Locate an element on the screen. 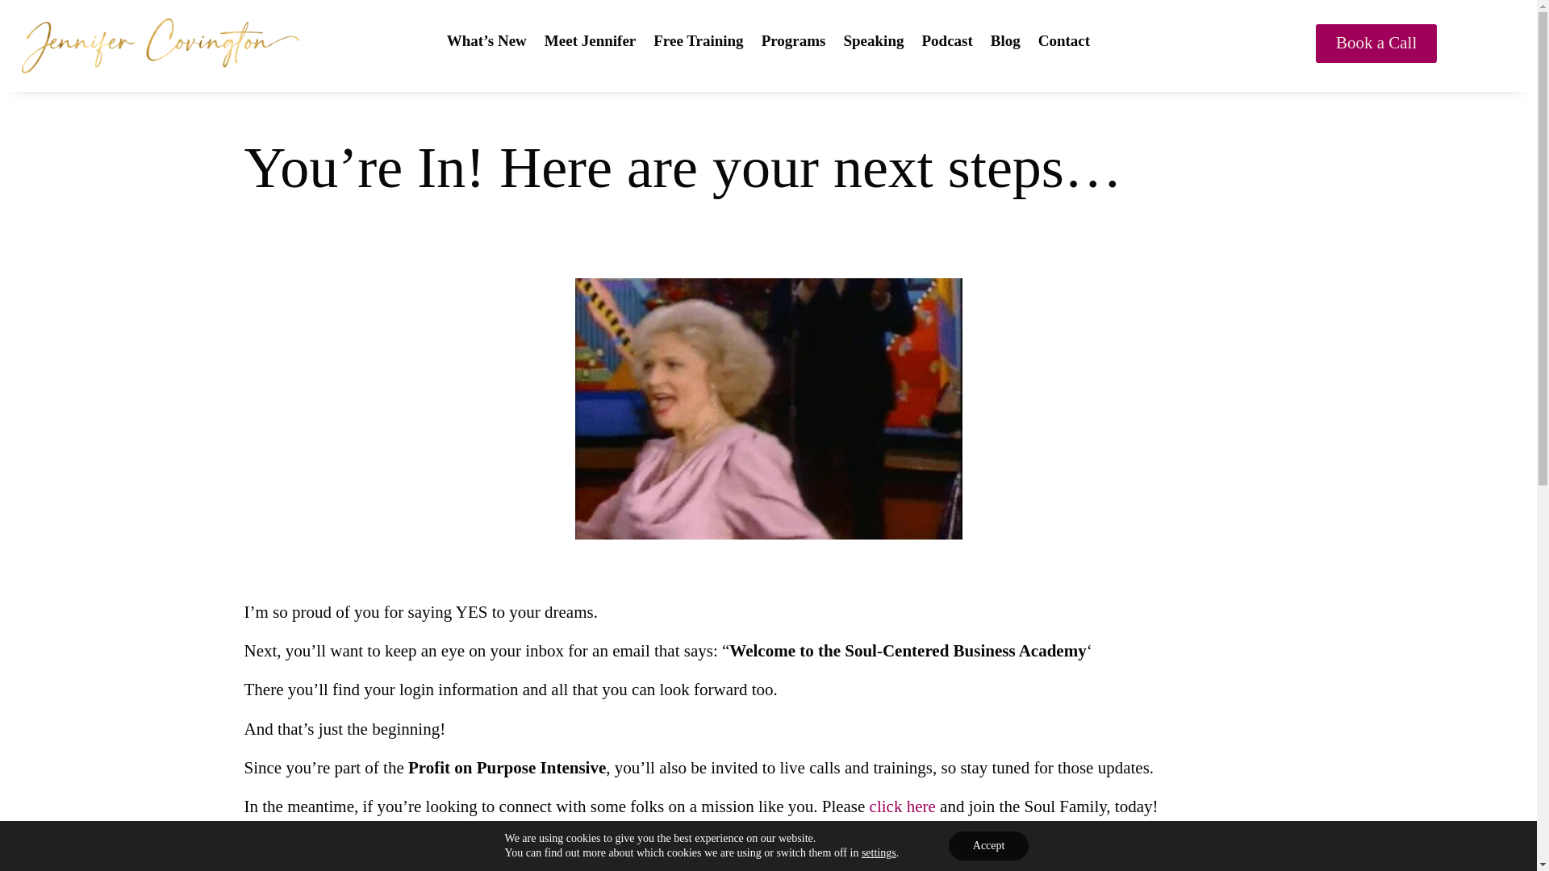 The width and height of the screenshot is (1549, 871). Contact is located at coordinates (1063, 44).